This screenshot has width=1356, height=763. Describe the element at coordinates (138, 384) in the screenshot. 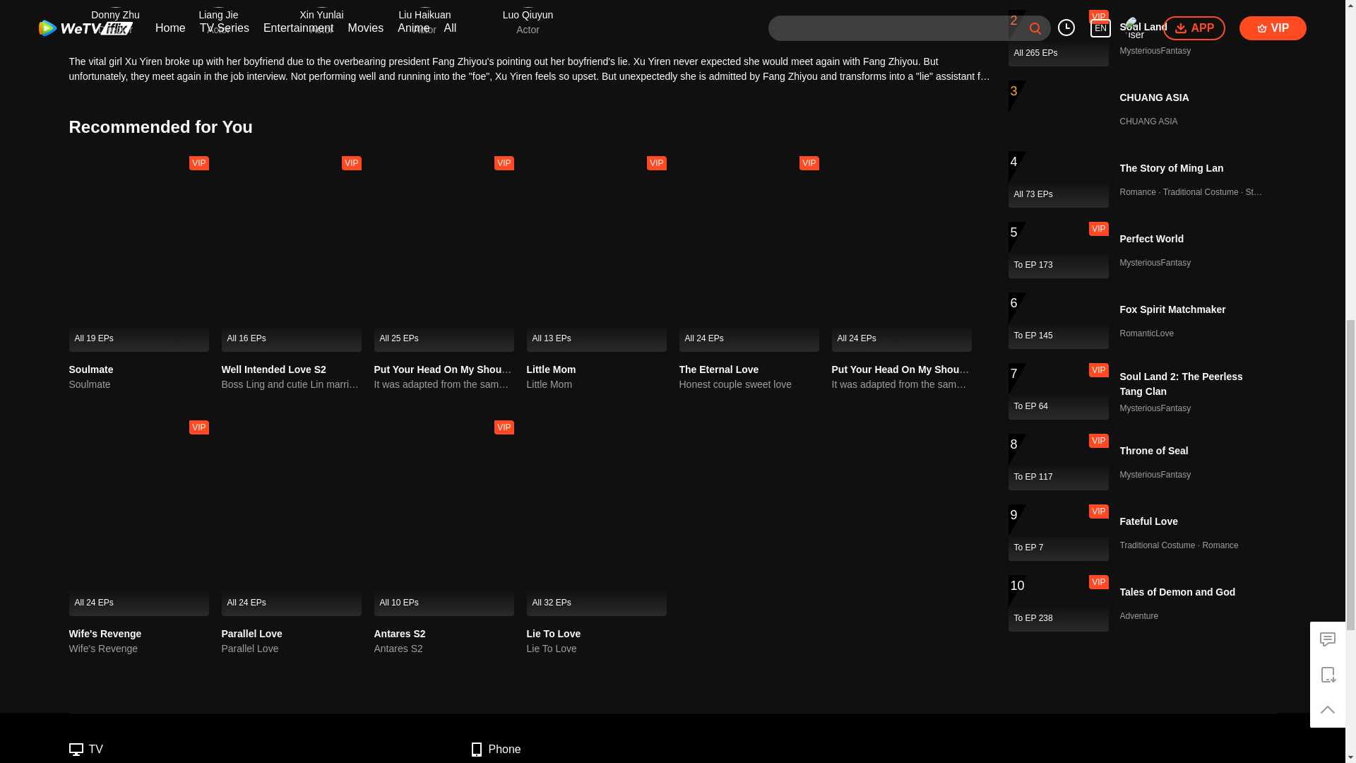

I see `Soulmate` at that location.